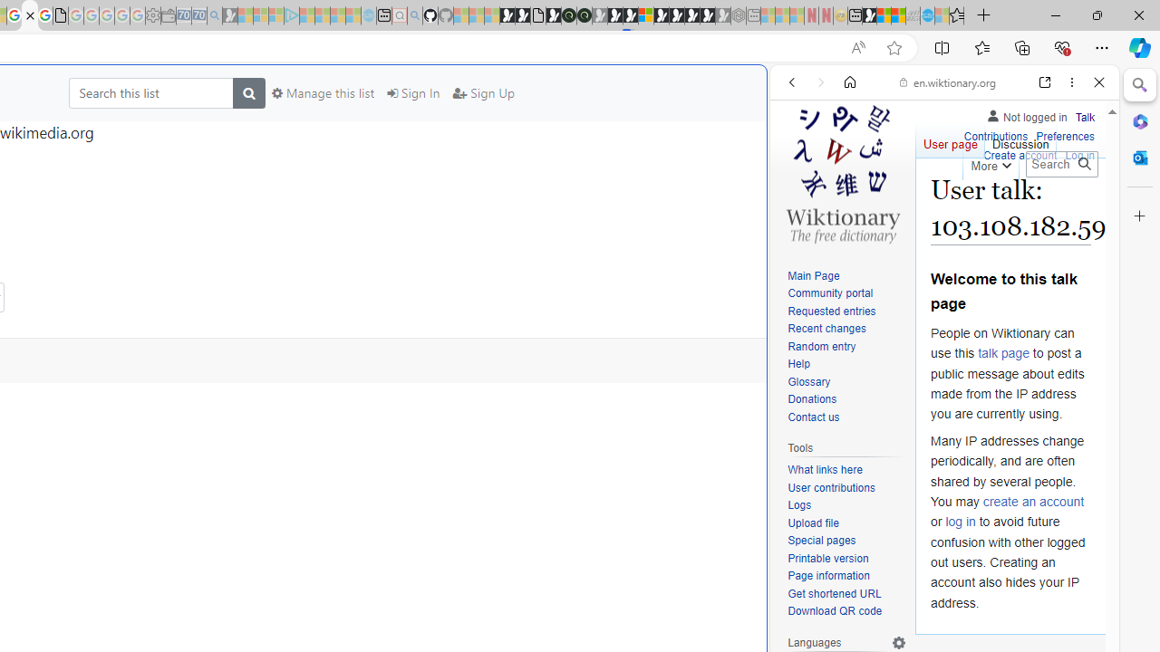 This screenshot has width=1160, height=652. What do you see at coordinates (821, 346) in the screenshot?
I see `Random entry` at bounding box center [821, 346].